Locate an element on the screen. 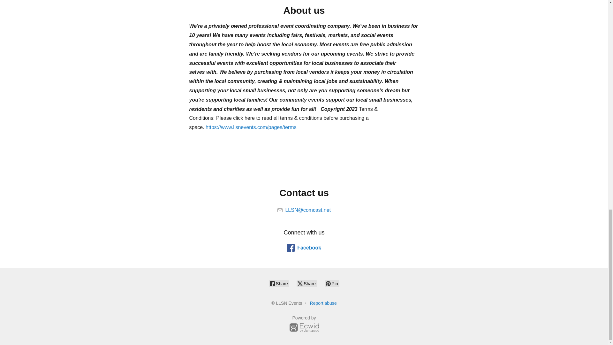 This screenshot has height=345, width=613. Pin is located at coordinates (332, 283).